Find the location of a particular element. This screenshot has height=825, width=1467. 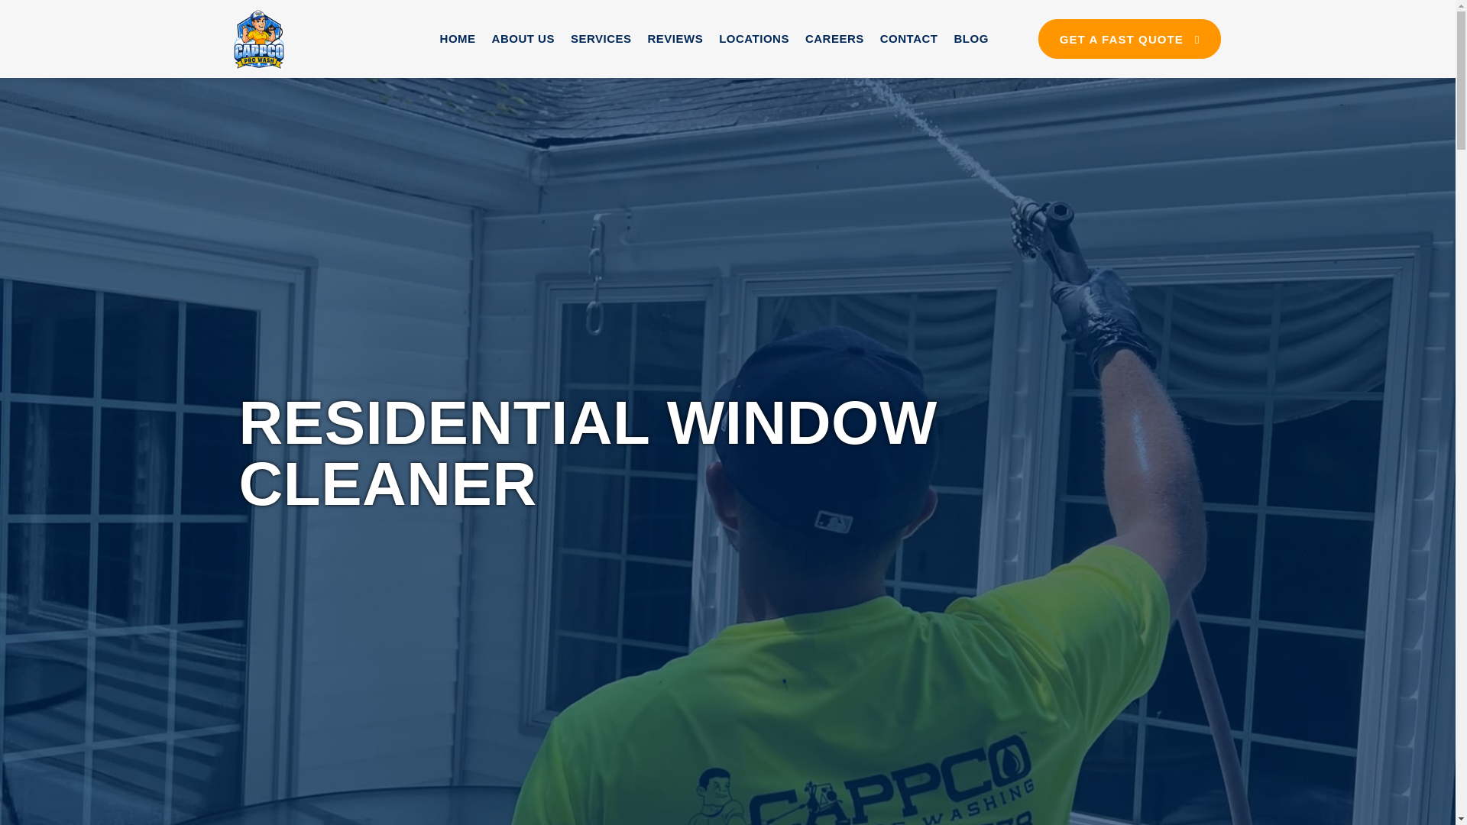

BLOG is located at coordinates (970, 39).